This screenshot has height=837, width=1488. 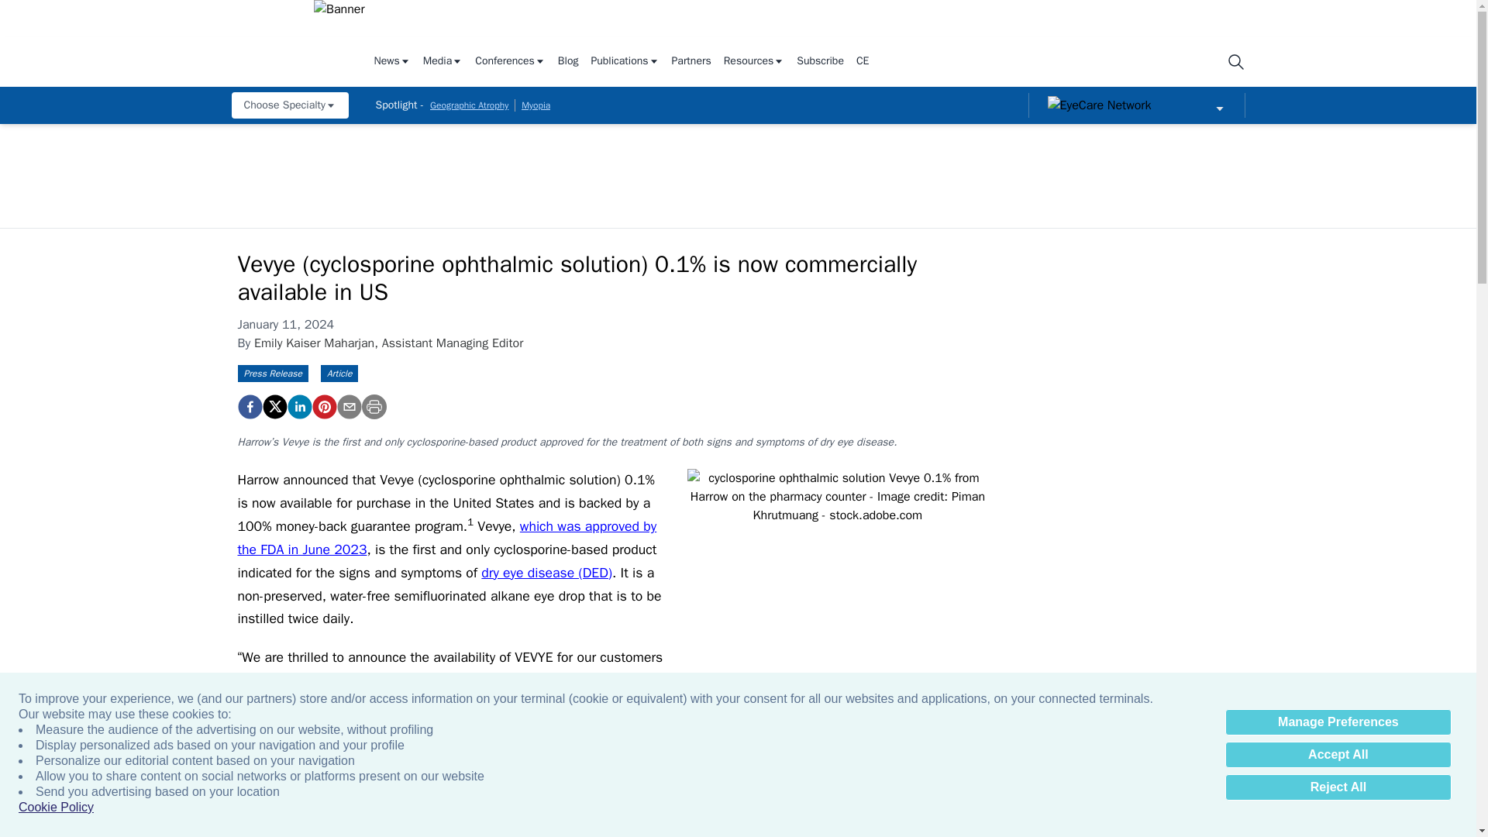 What do you see at coordinates (1338, 787) in the screenshot?
I see `Reject All` at bounding box center [1338, 787].